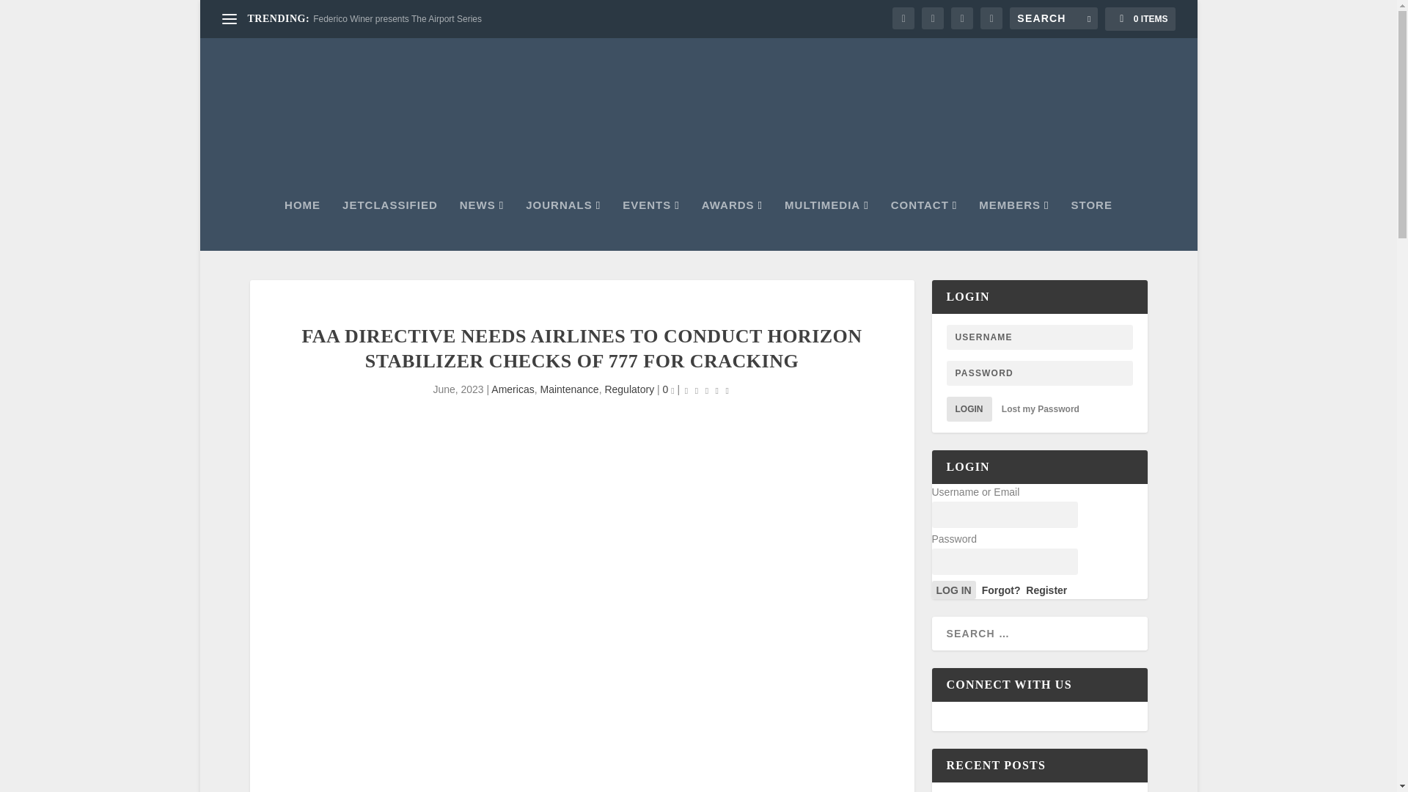 This screenshot has height=792, width=1408. Describe the element at coordinates (390, 225) in the screenshot. I see `JETCLASSIFIED` at that location.